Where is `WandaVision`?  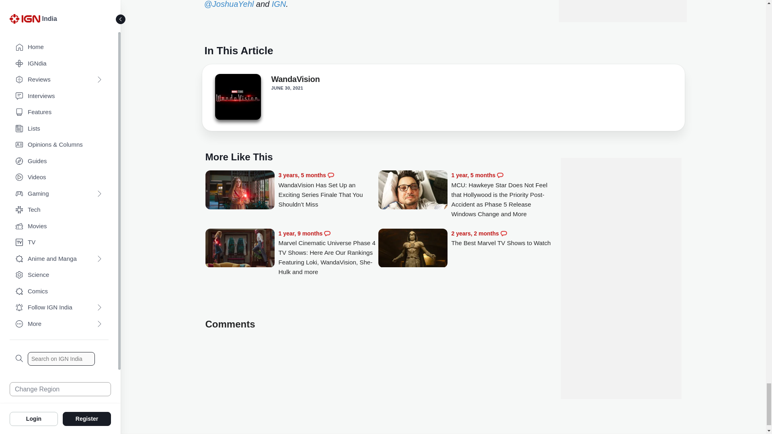
WandaVision is located at coordinates (295, 80).